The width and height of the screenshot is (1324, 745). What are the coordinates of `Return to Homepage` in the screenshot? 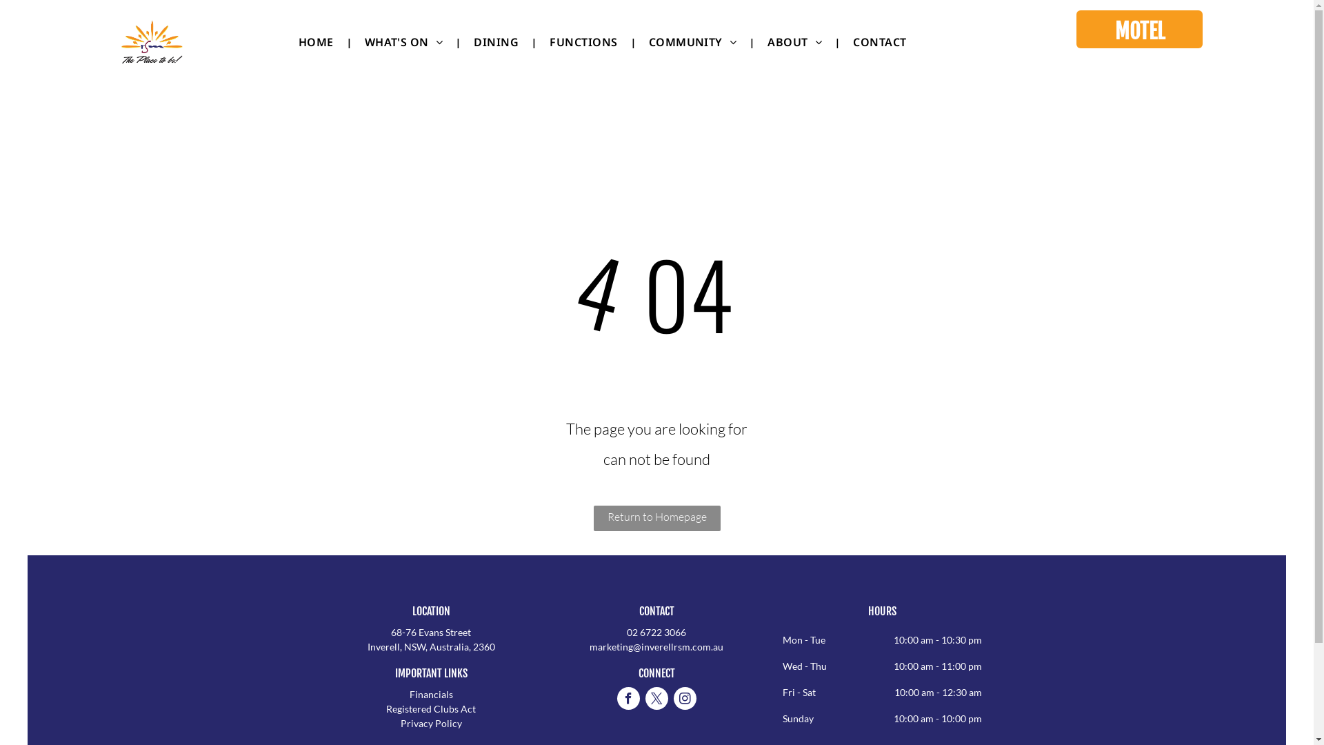 It's located at (656, 518).